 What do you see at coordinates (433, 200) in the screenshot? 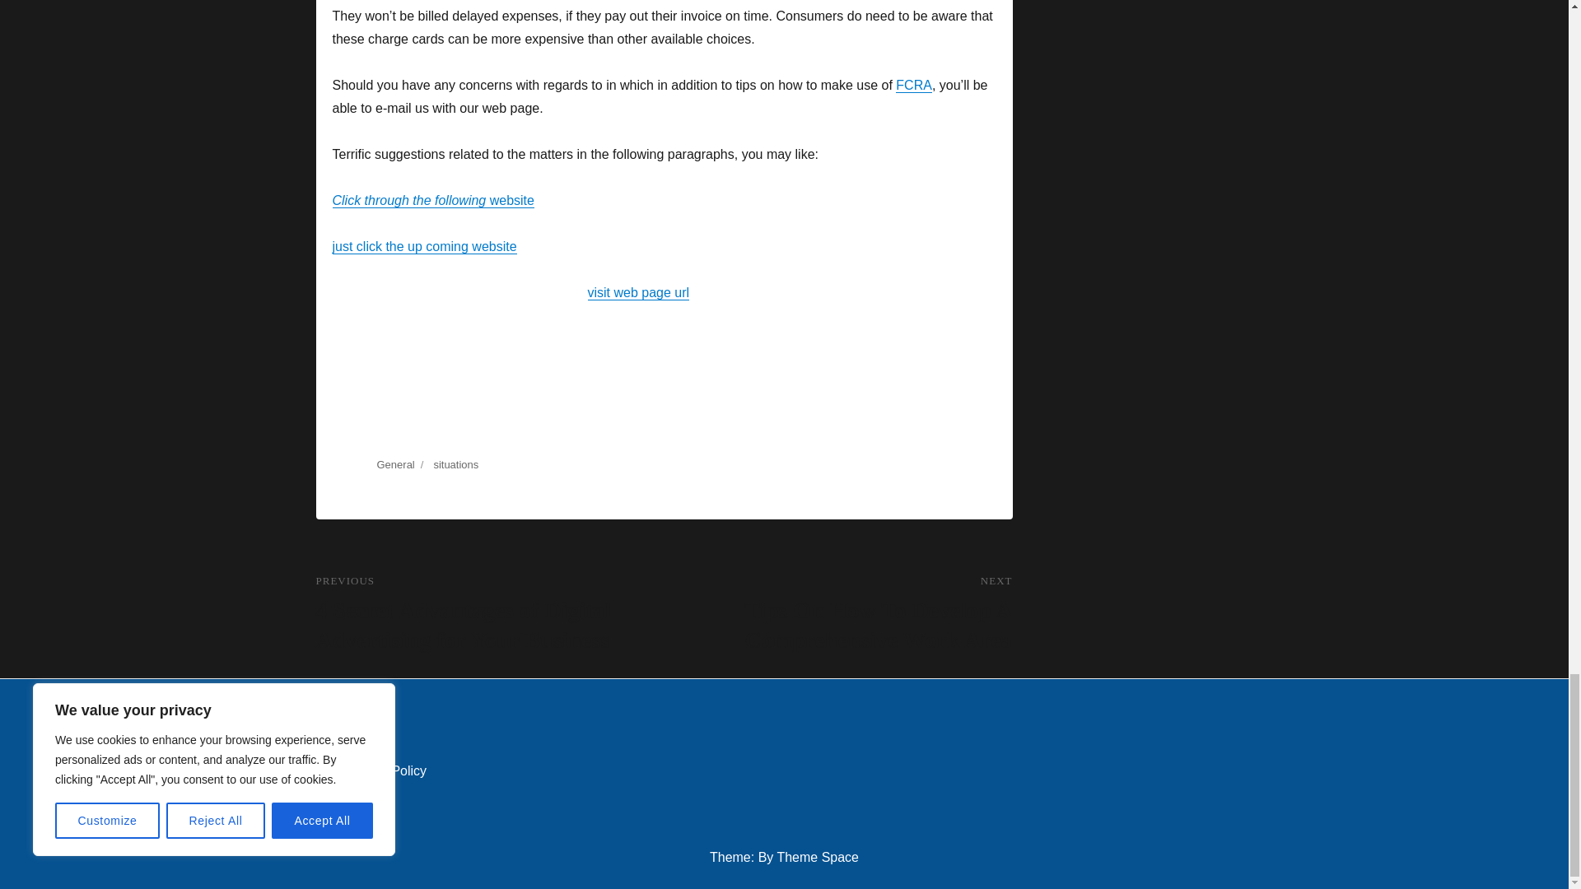
I see `Click through the following website` at bounding box center [433, 200].